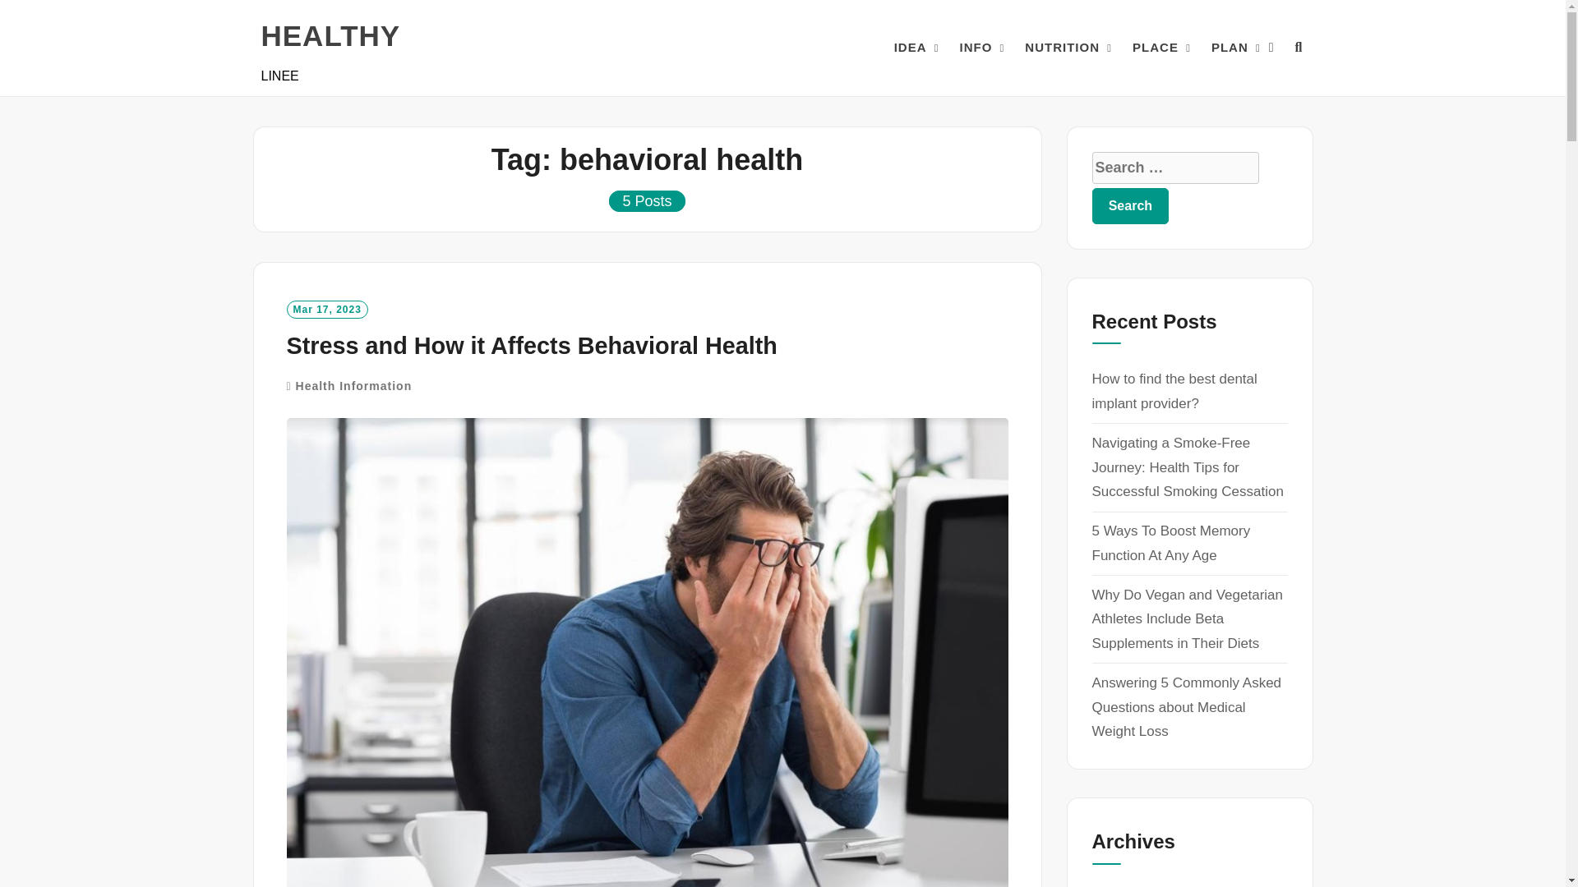 This screenshot has height=887, width=1578. What do you see at coordinates (353, 386) in the screenshot?
I see `Health Information` at bounding box center [353, 386].